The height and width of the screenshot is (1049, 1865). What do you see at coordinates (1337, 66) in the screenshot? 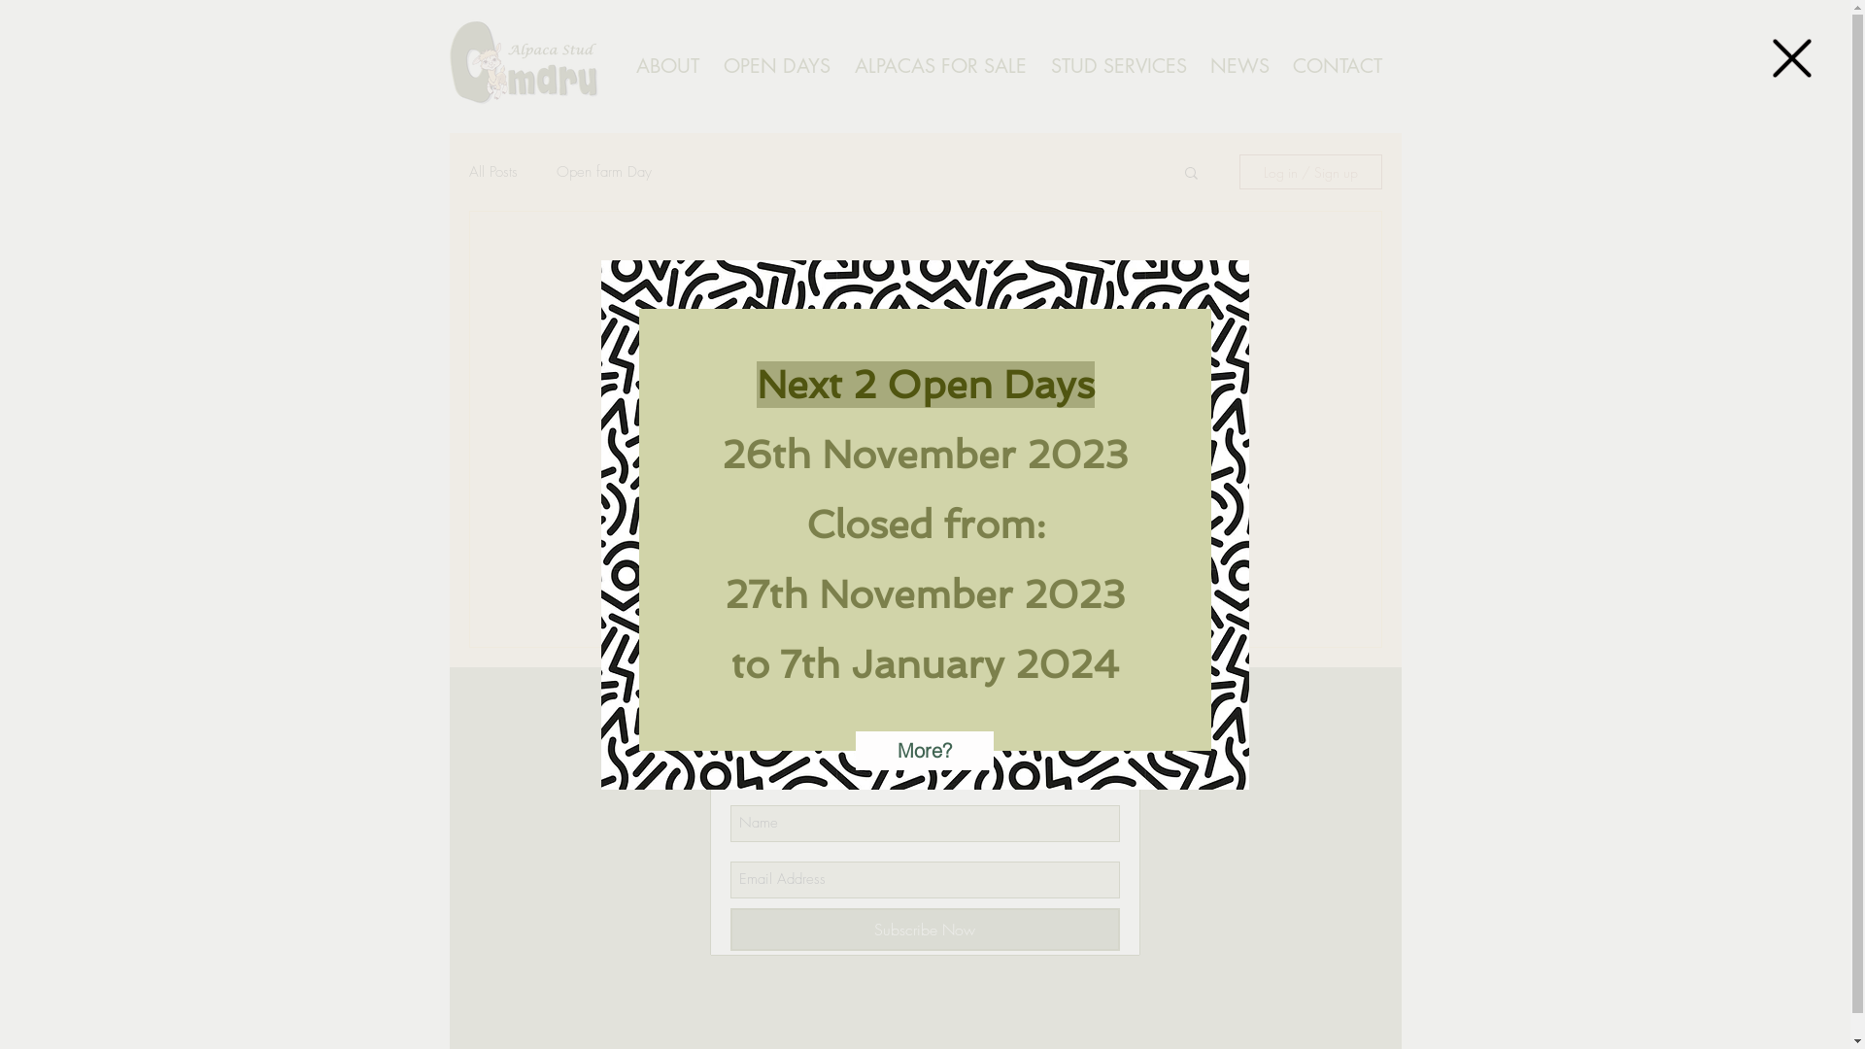
I see `CONTACT` at bounding box center [1337, 66].